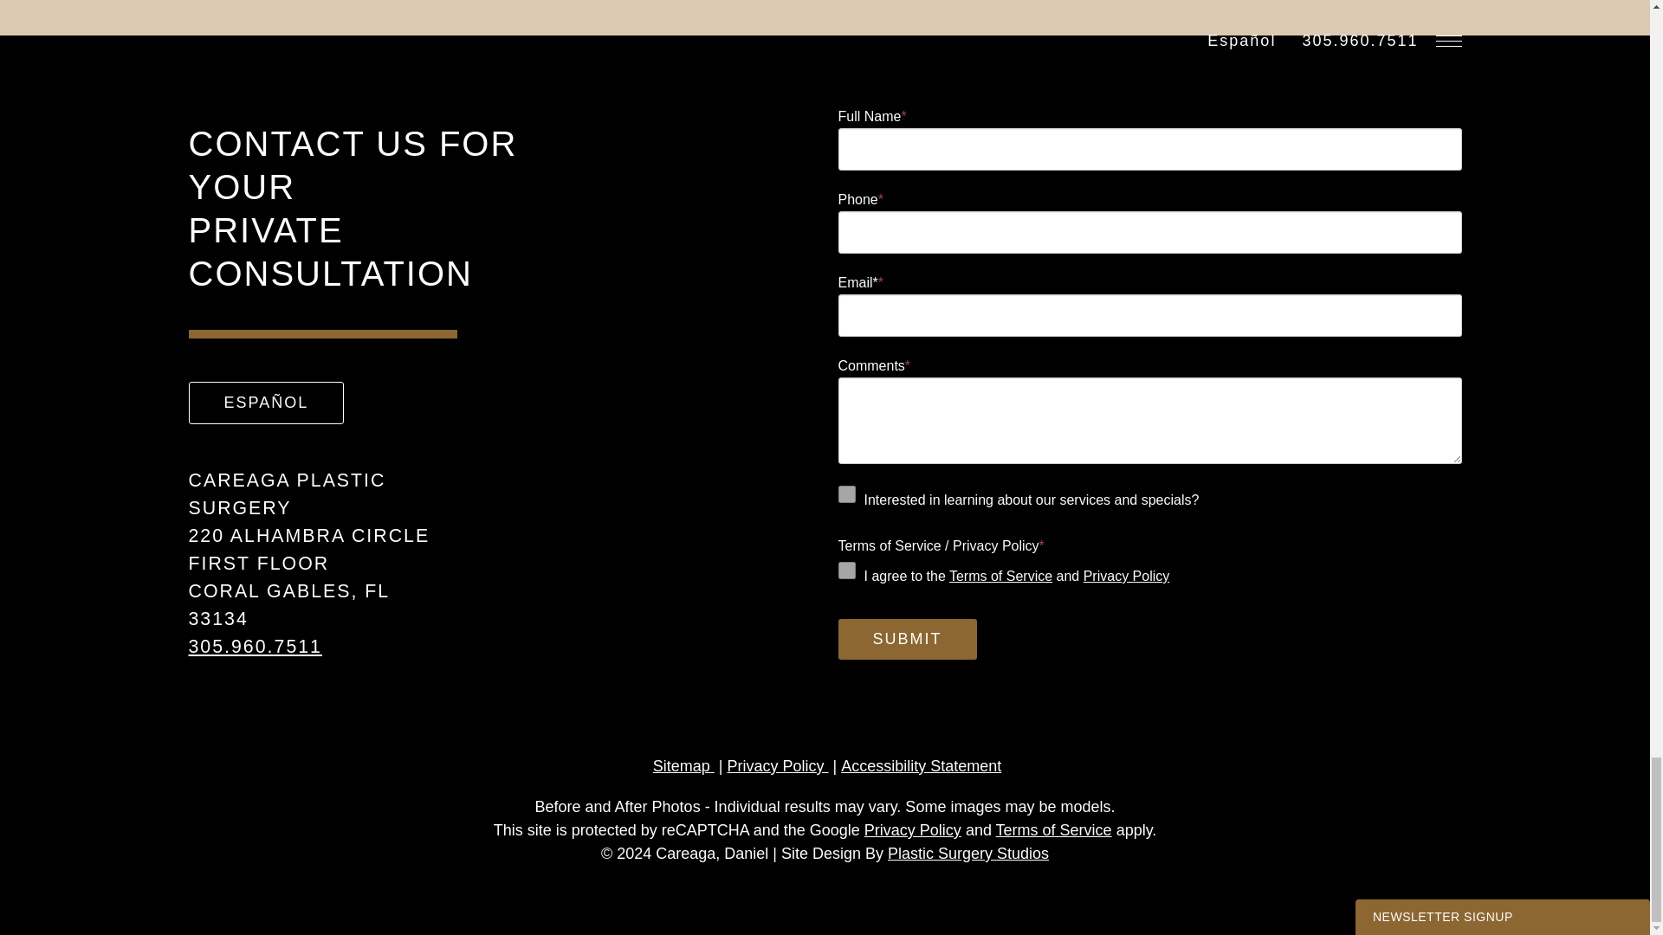 The height and width of the screenshot is (935, 1663). What do you see at coordinates (262, 670) in the screenshot?
I see `Find Us on Linkedin` at bounding box center [262, 670].